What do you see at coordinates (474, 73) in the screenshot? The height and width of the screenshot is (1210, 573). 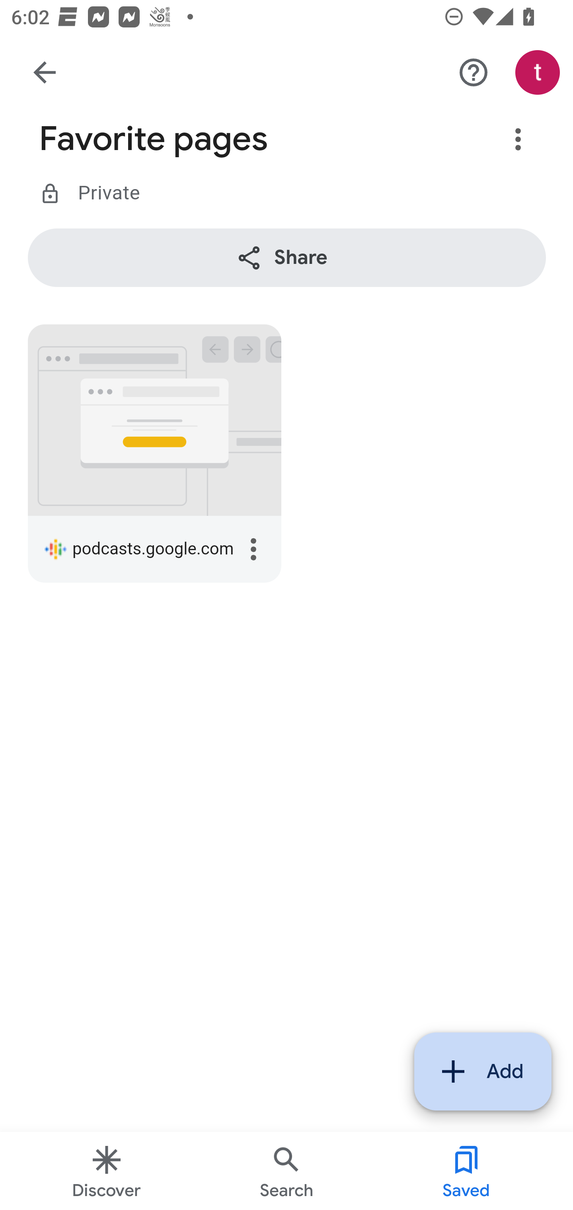 I see `More options` at bounding box center [474, 73].